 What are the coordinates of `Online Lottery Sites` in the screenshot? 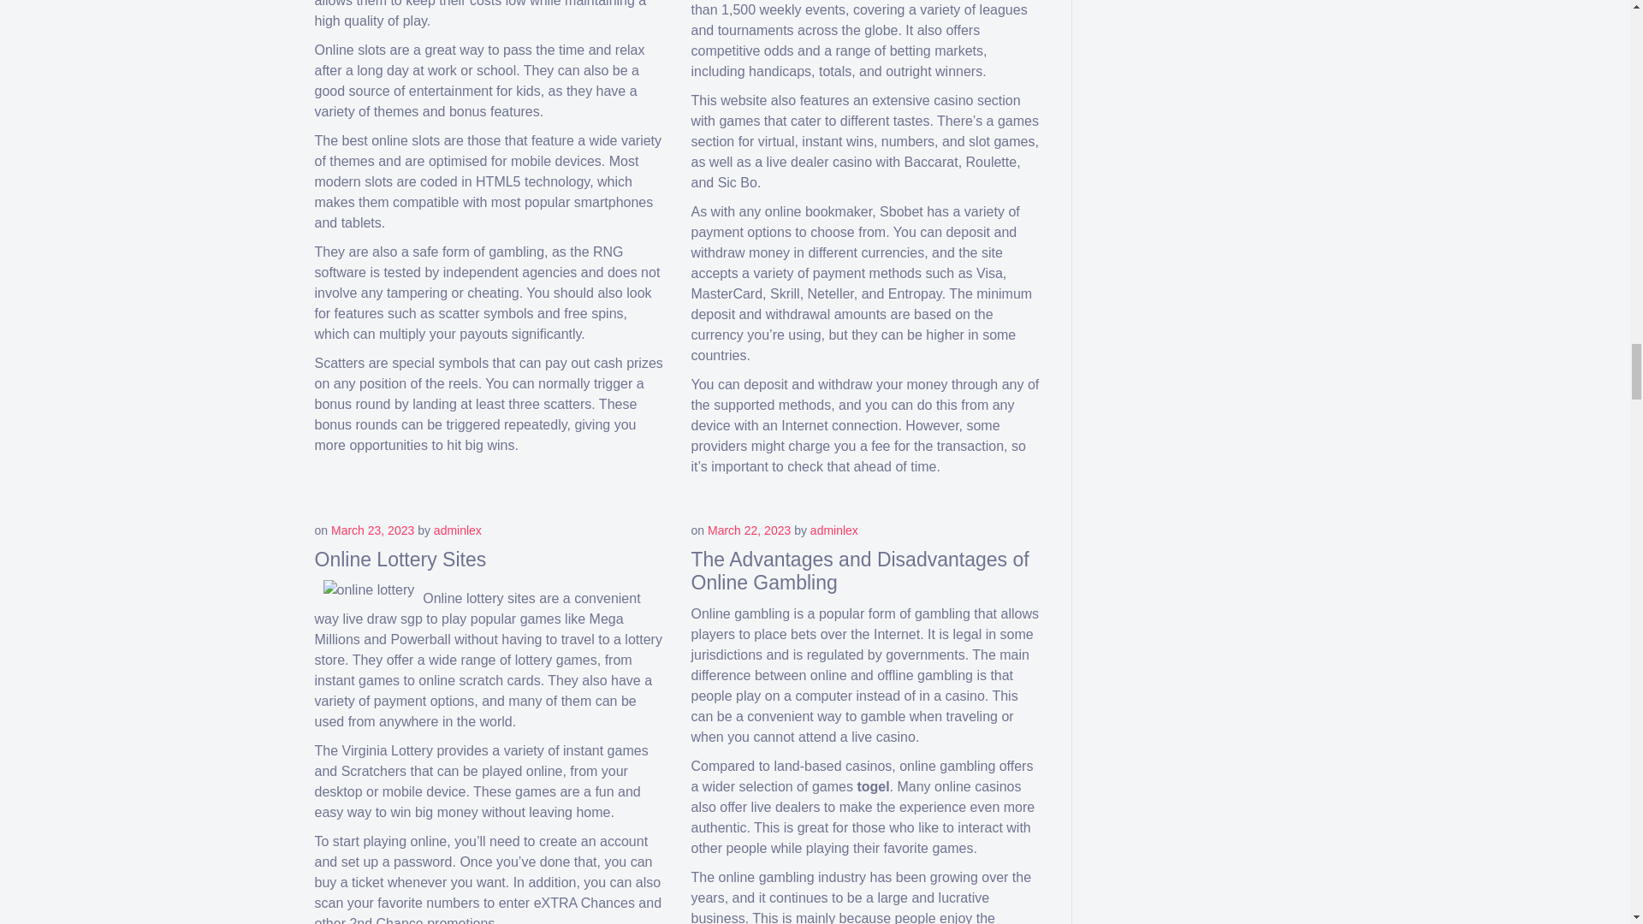 It's located at (400, 560).